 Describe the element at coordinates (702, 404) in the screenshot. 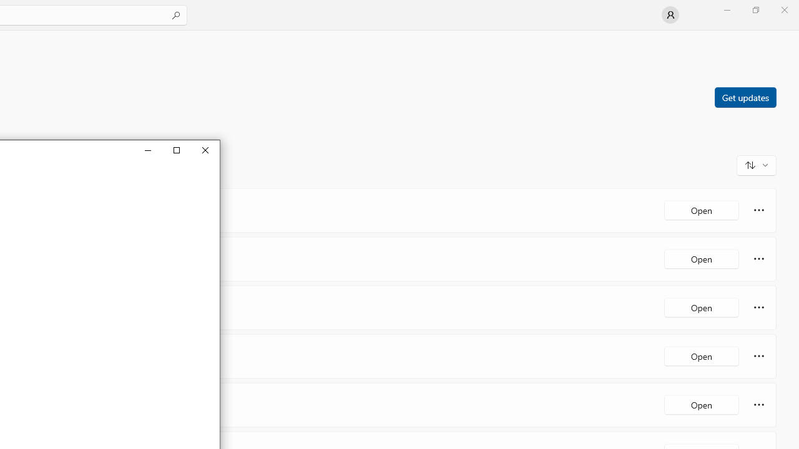

I see `Open` at that location.